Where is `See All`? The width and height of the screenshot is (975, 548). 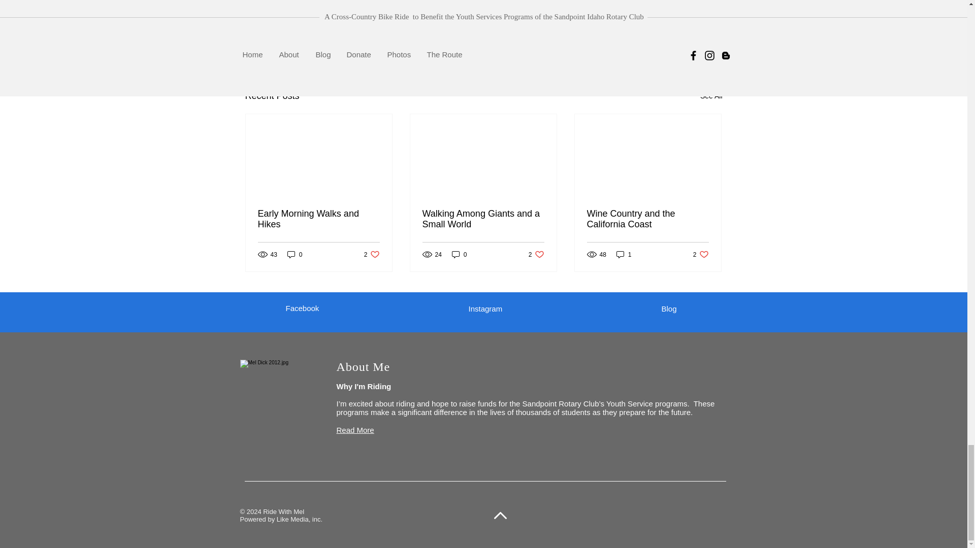 See All is located at coordinates (483, 219).